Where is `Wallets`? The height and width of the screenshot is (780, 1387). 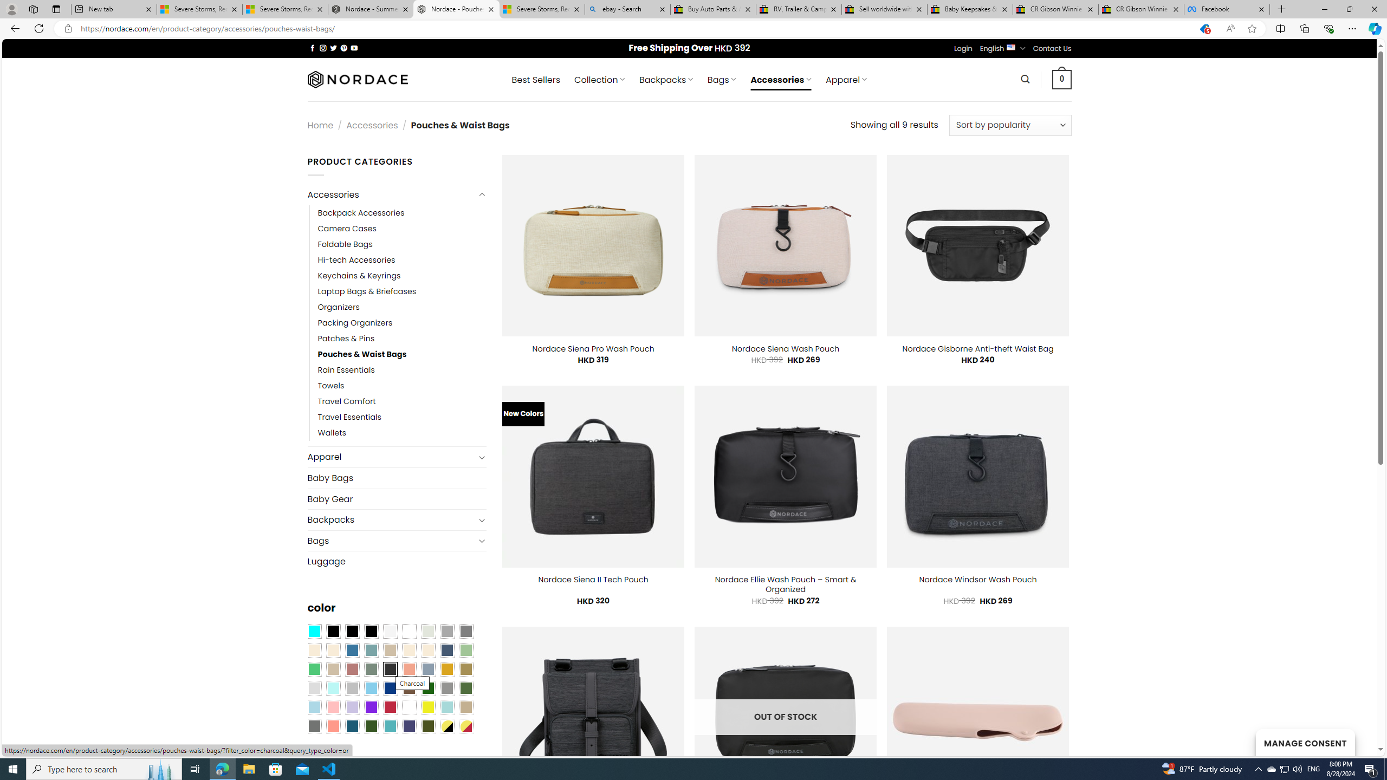 Wallets is located at coordinates (402, 433).